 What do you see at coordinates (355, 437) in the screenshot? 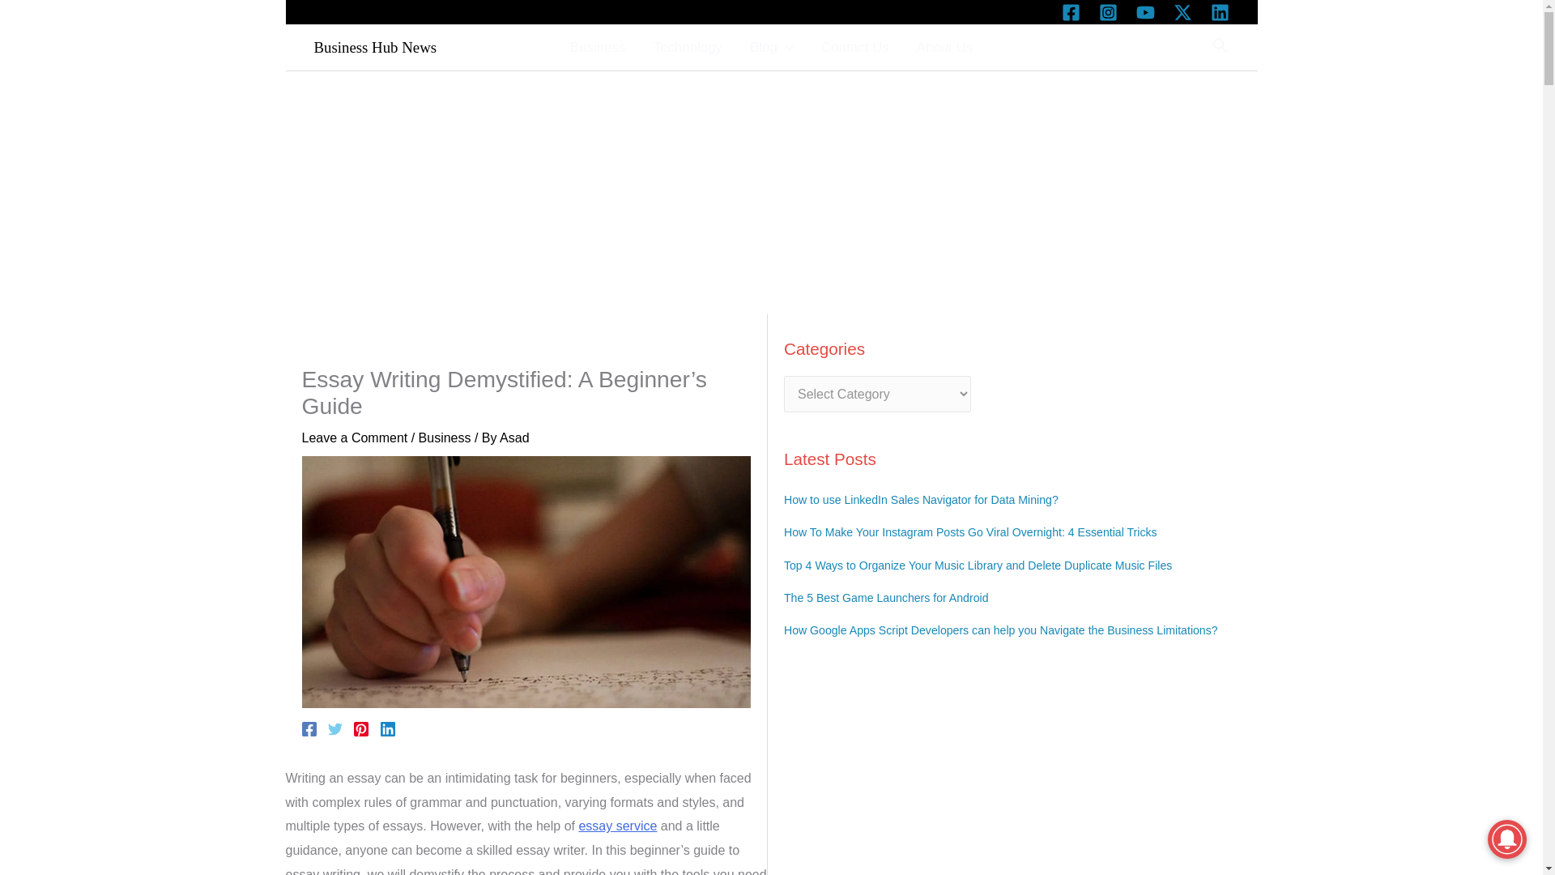
I see `Leave a Comment` at bounding box center [355, 437].